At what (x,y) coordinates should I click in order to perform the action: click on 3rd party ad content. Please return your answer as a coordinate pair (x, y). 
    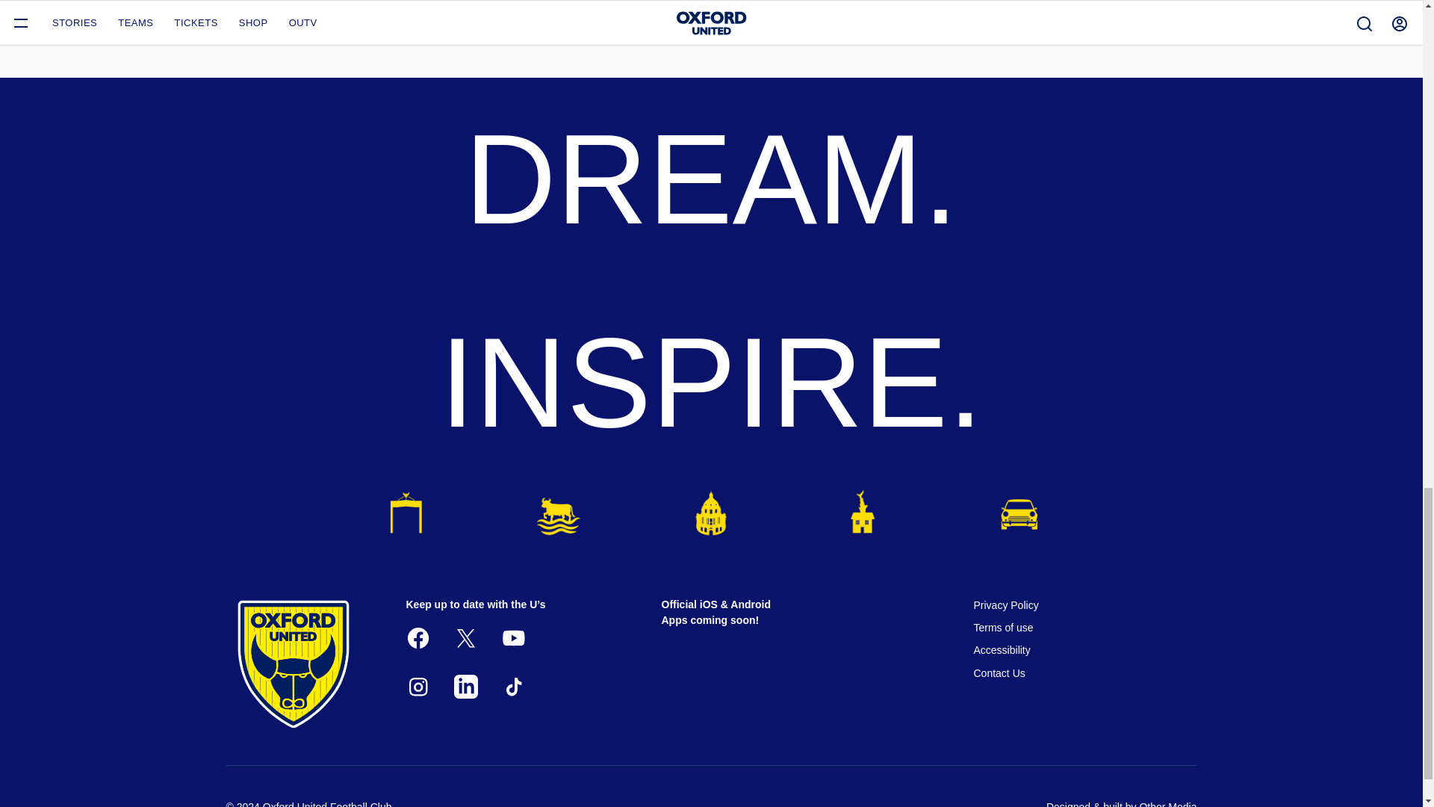
    Looking at the image, I should click on (463, 27).